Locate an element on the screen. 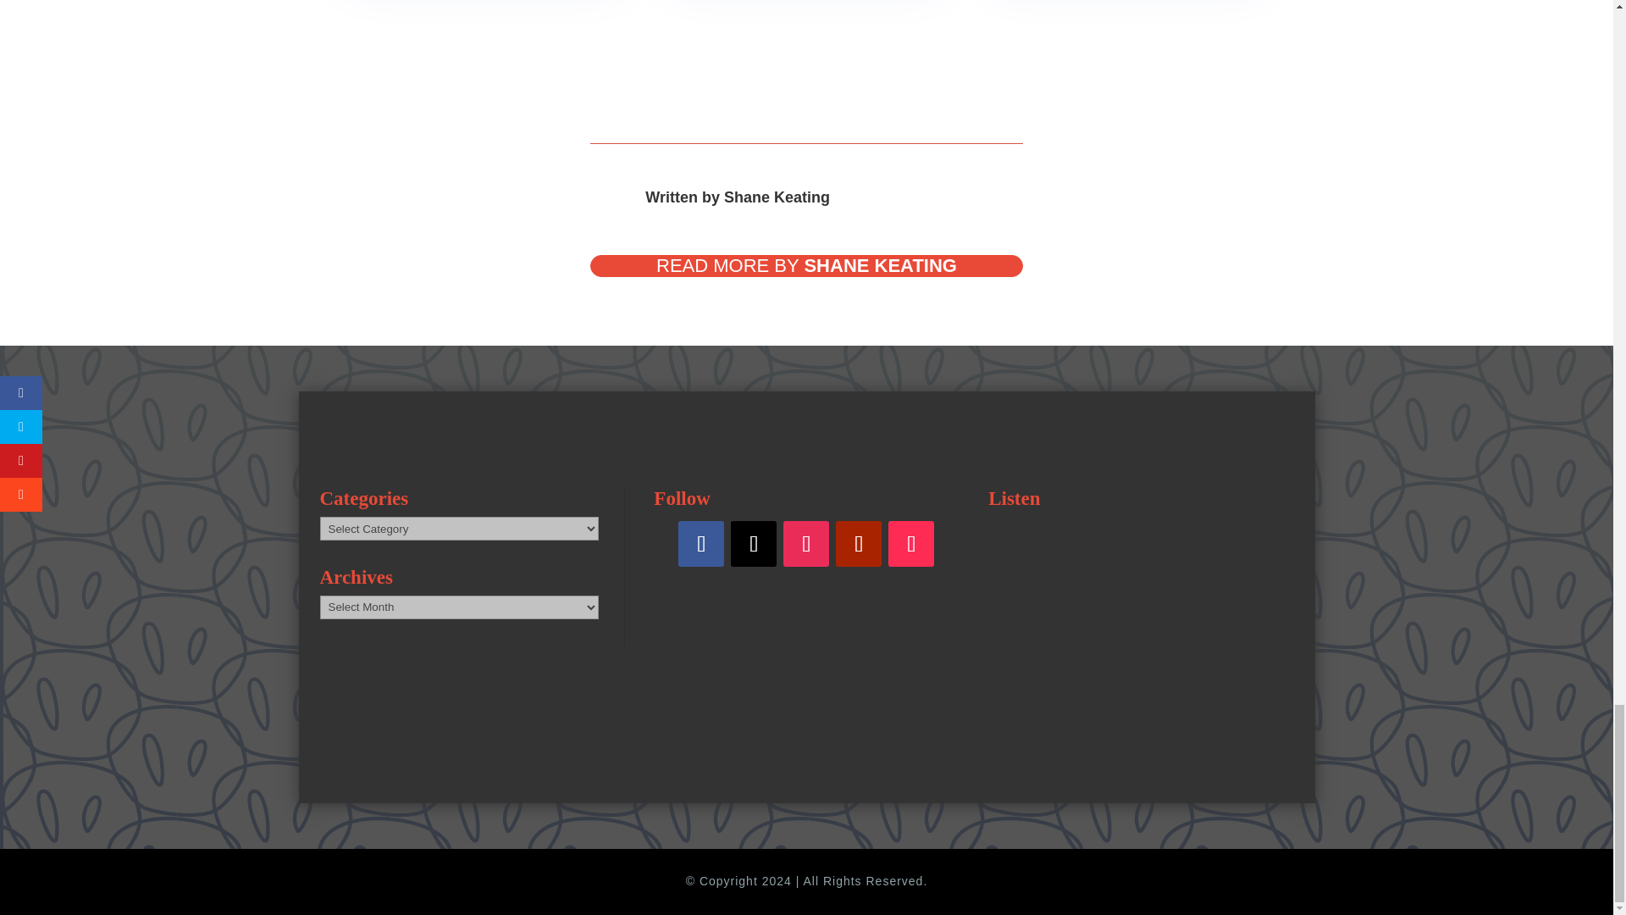 The width and height of the screenshot is (1626, 915). Follow on X is located at coordinates (754, 543).